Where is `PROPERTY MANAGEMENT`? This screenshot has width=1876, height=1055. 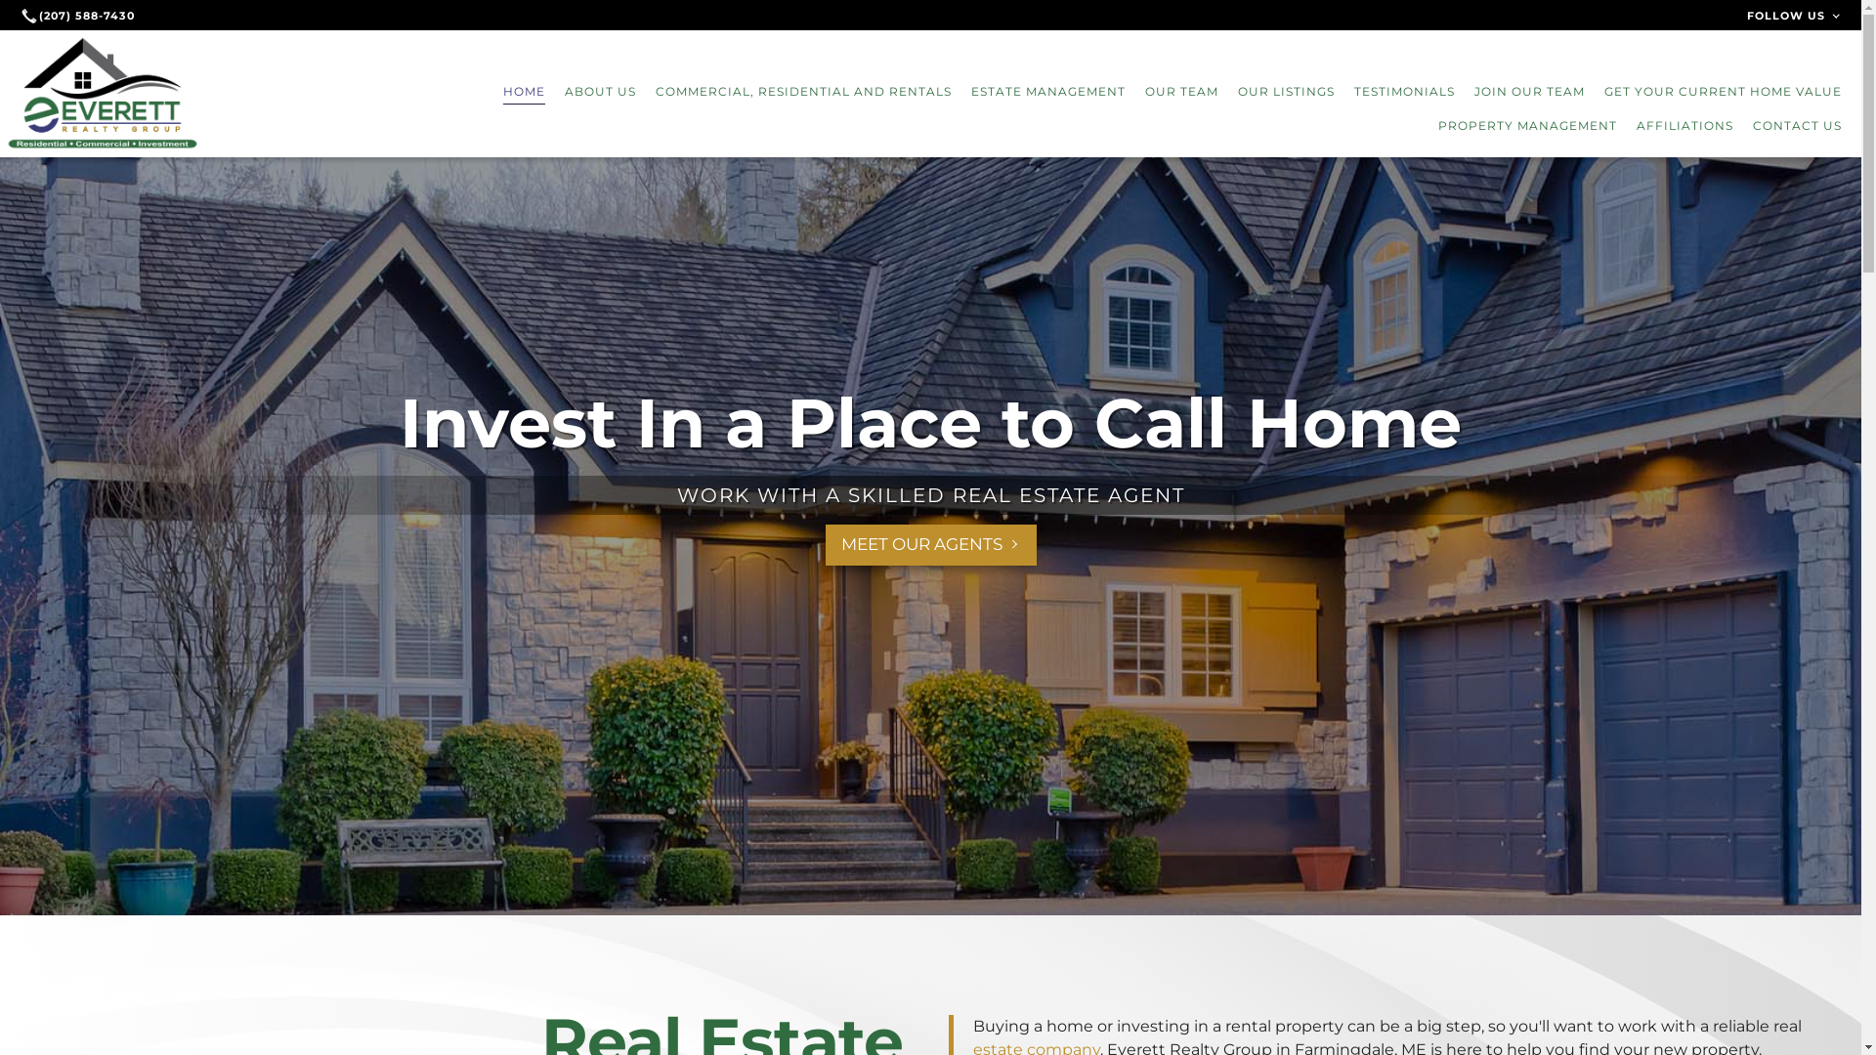 PROPERTY MANAGEMENT is located at coordinates (1528, 126).